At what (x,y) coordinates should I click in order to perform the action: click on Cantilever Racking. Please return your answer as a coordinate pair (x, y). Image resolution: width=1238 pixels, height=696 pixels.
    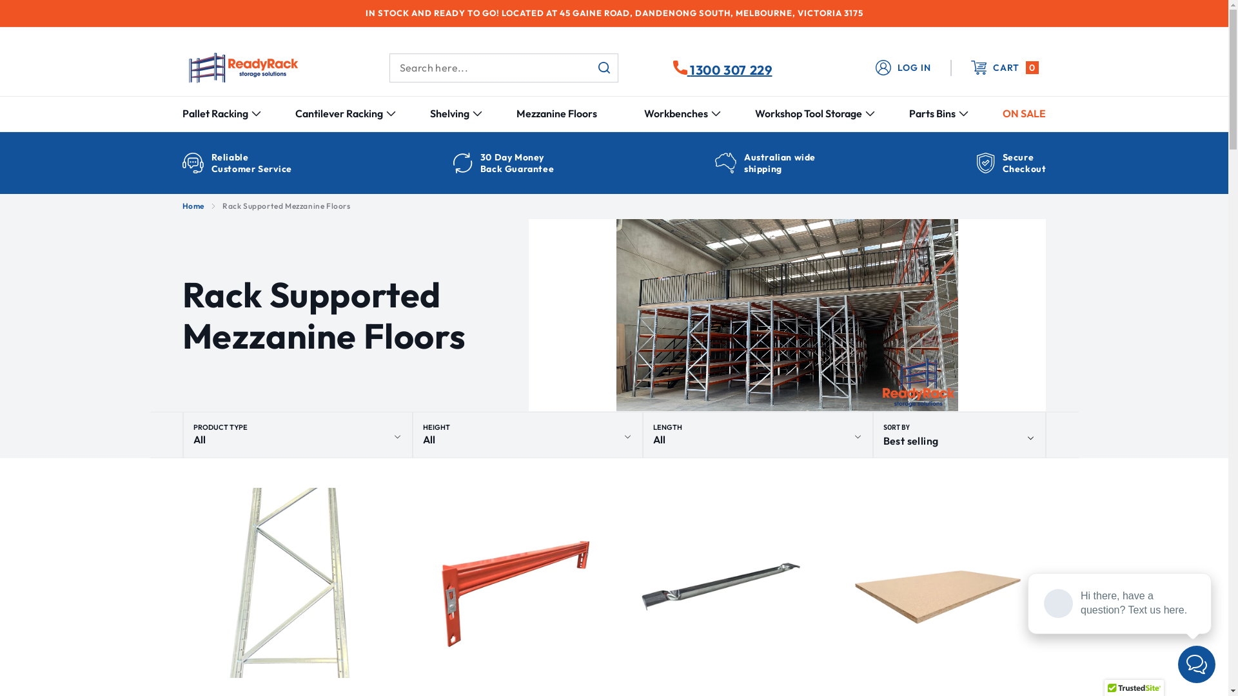
    Looking at the image, I should click on (339, 113).